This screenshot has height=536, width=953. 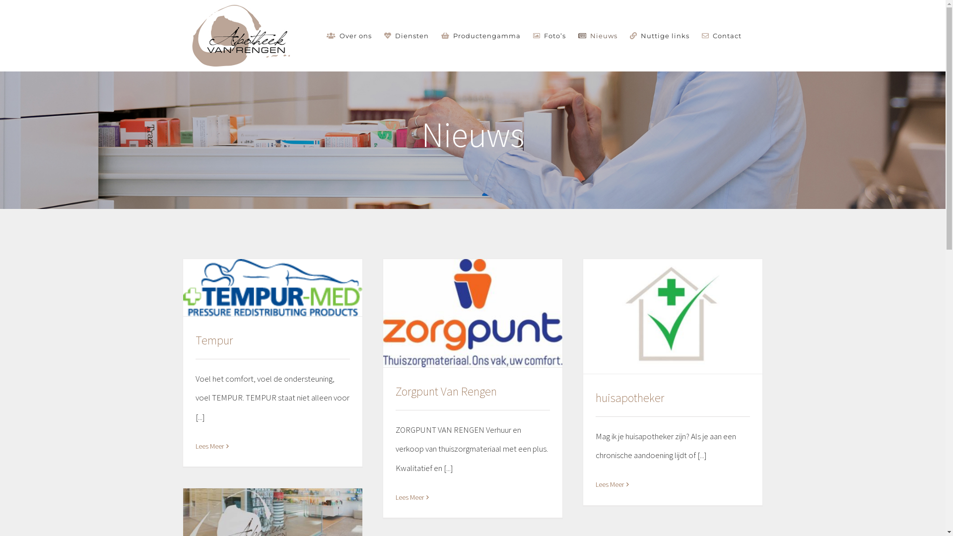 What do you see at coordinates (214, 340) in the screenshot?
I see `Tempur` at bounding box center [214, 340].